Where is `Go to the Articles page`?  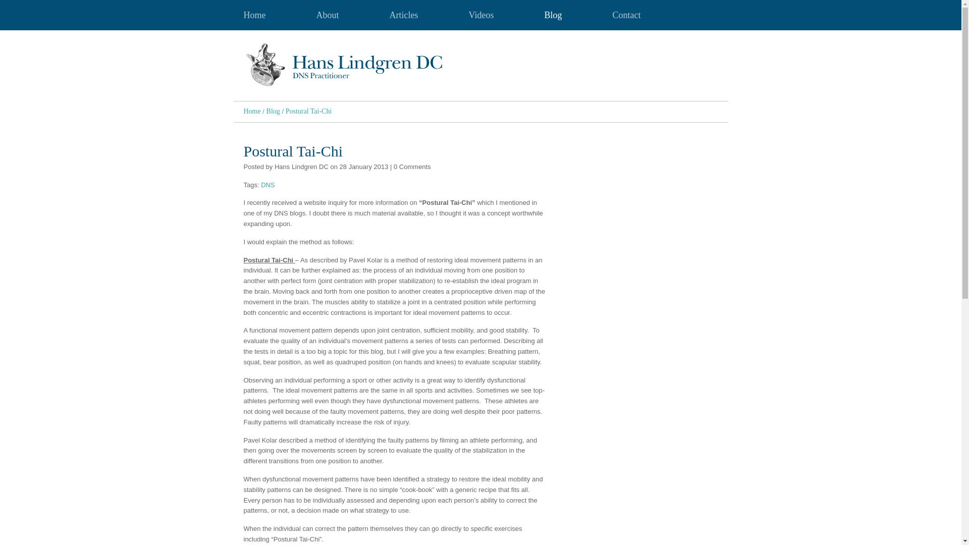
Go to the Articles page is located at coordinates (404, 15).